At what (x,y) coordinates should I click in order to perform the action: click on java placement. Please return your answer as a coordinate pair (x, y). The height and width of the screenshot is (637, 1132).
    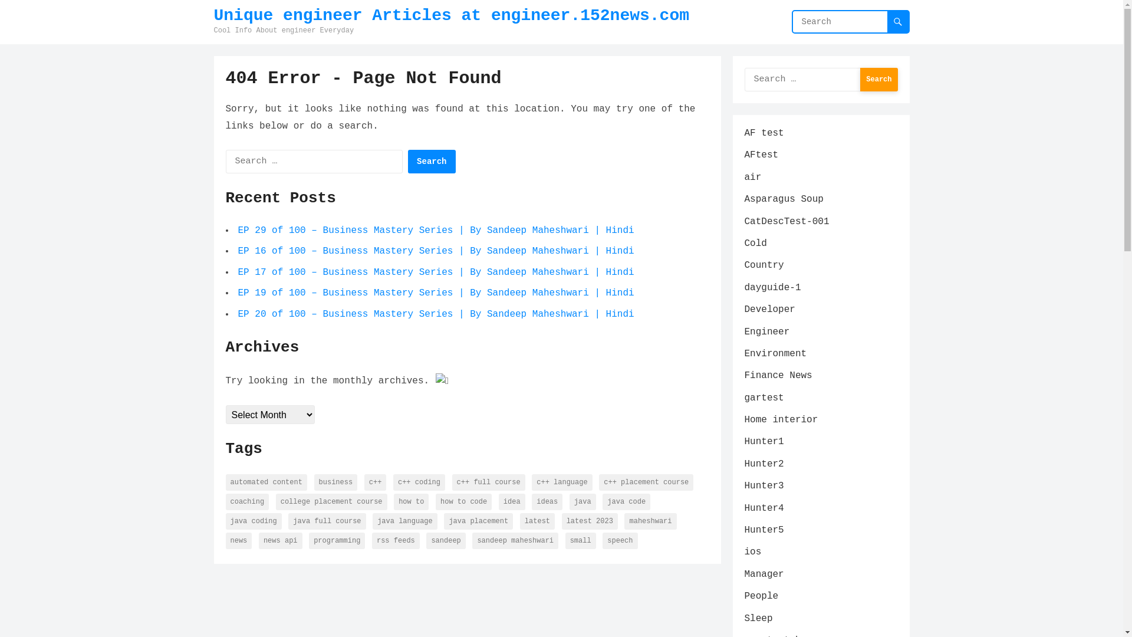
    Looking at the image, I should click on (479, 521).